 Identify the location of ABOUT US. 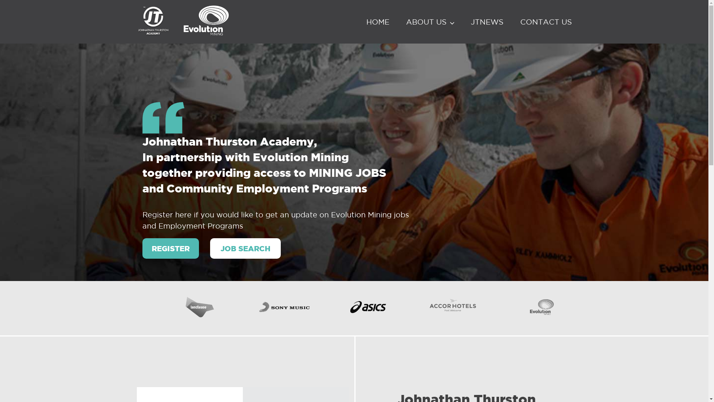
(430, 22).